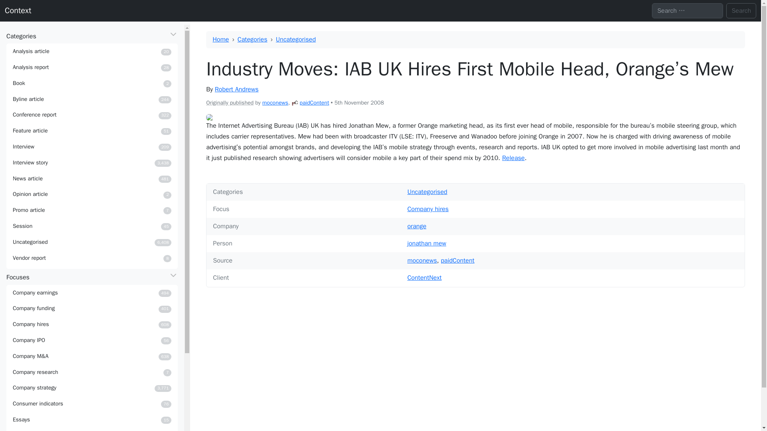 The width and height of the screenshot is (767, 431). Describe the element at coordinates (92, 340) in the screenshot. I see `Context` at that location.